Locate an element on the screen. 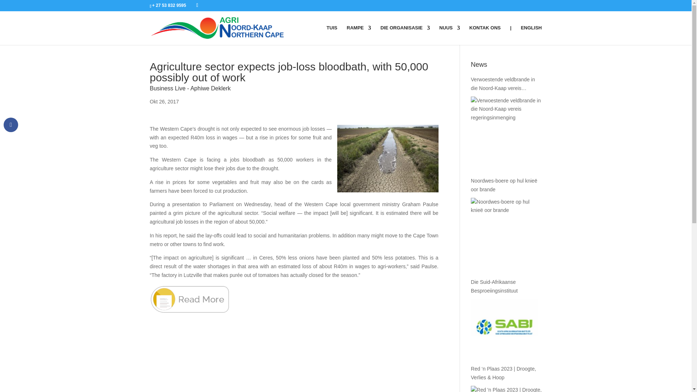  NUUS is located at coordinates (449, 35).